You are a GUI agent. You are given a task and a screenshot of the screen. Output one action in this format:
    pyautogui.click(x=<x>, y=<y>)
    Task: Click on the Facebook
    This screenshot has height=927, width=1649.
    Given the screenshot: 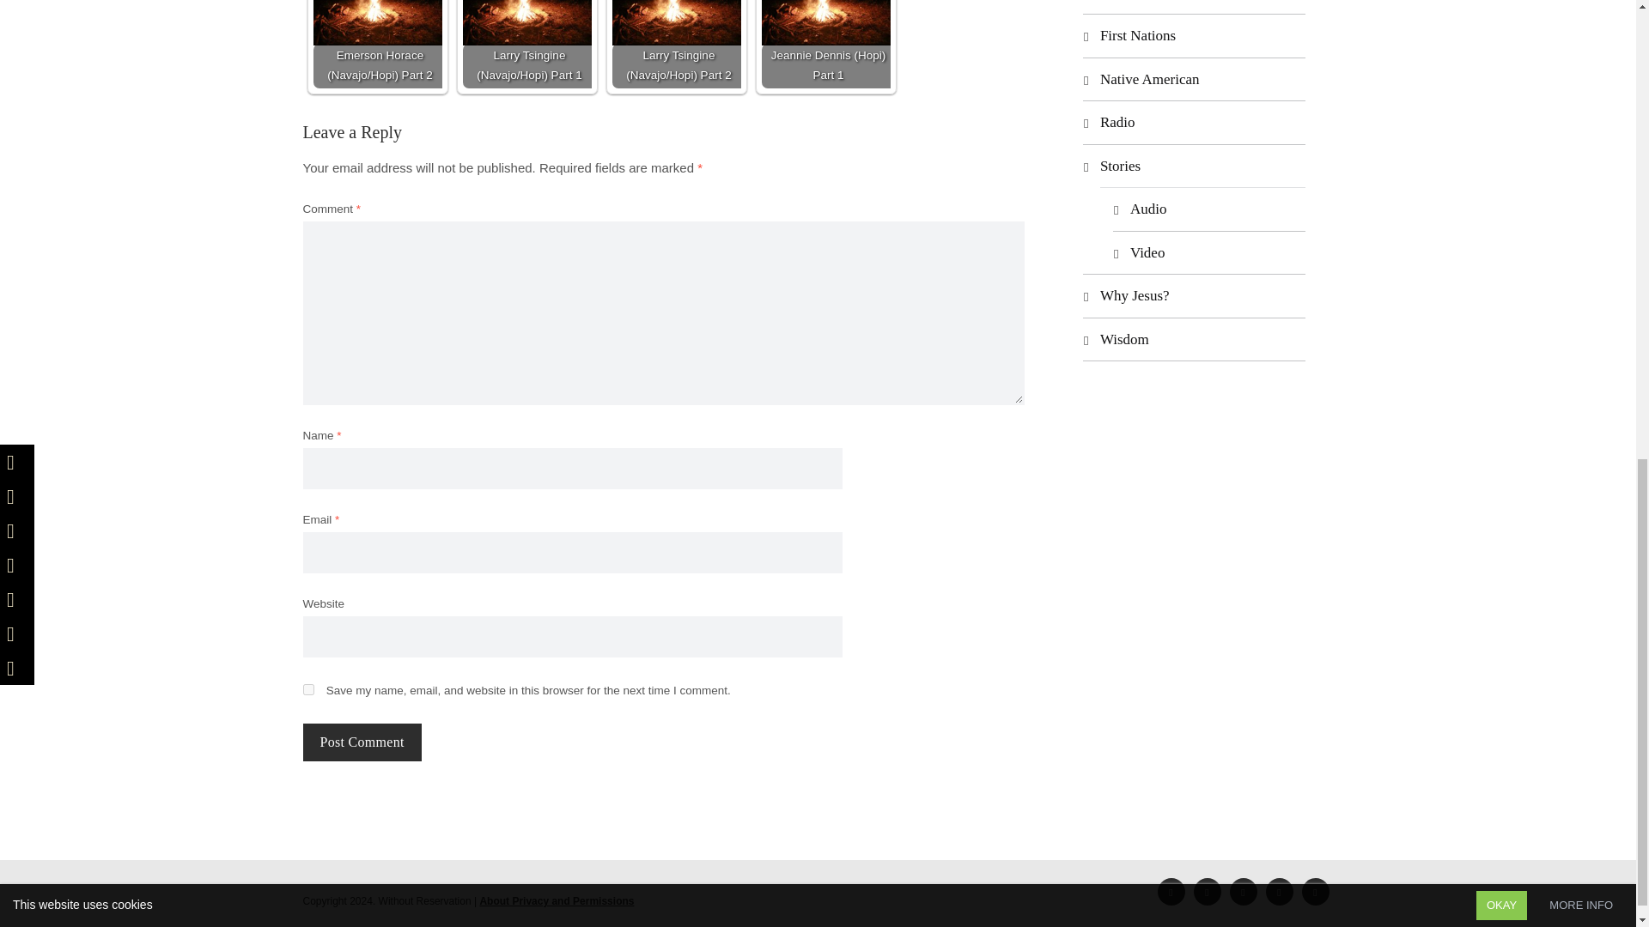 What is the action you would take?
    pyautogui.click(x=1171, y=891)
    